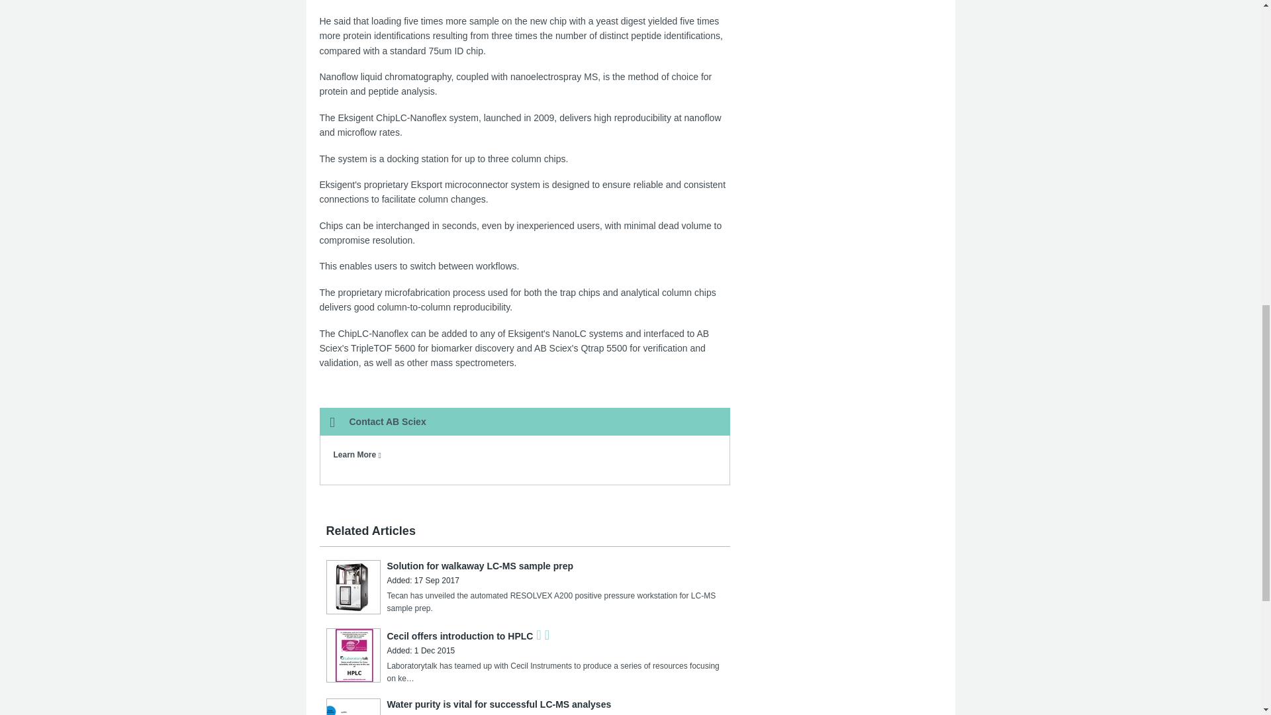 This screenshot has height=715, width=1271. I want to click on Cecil offers introduction to HPLC, so click(459, 636).